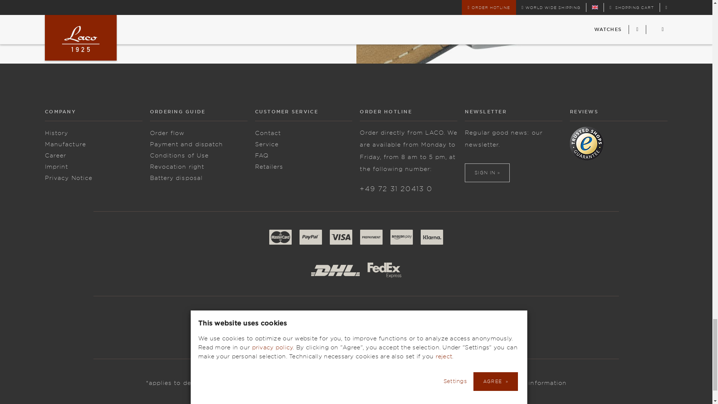 This screenshot has width=718, height=404. What do you see at coordinates (375, 327) in the screenshot?
I see `tumblr` at bounding box center [375, 327].